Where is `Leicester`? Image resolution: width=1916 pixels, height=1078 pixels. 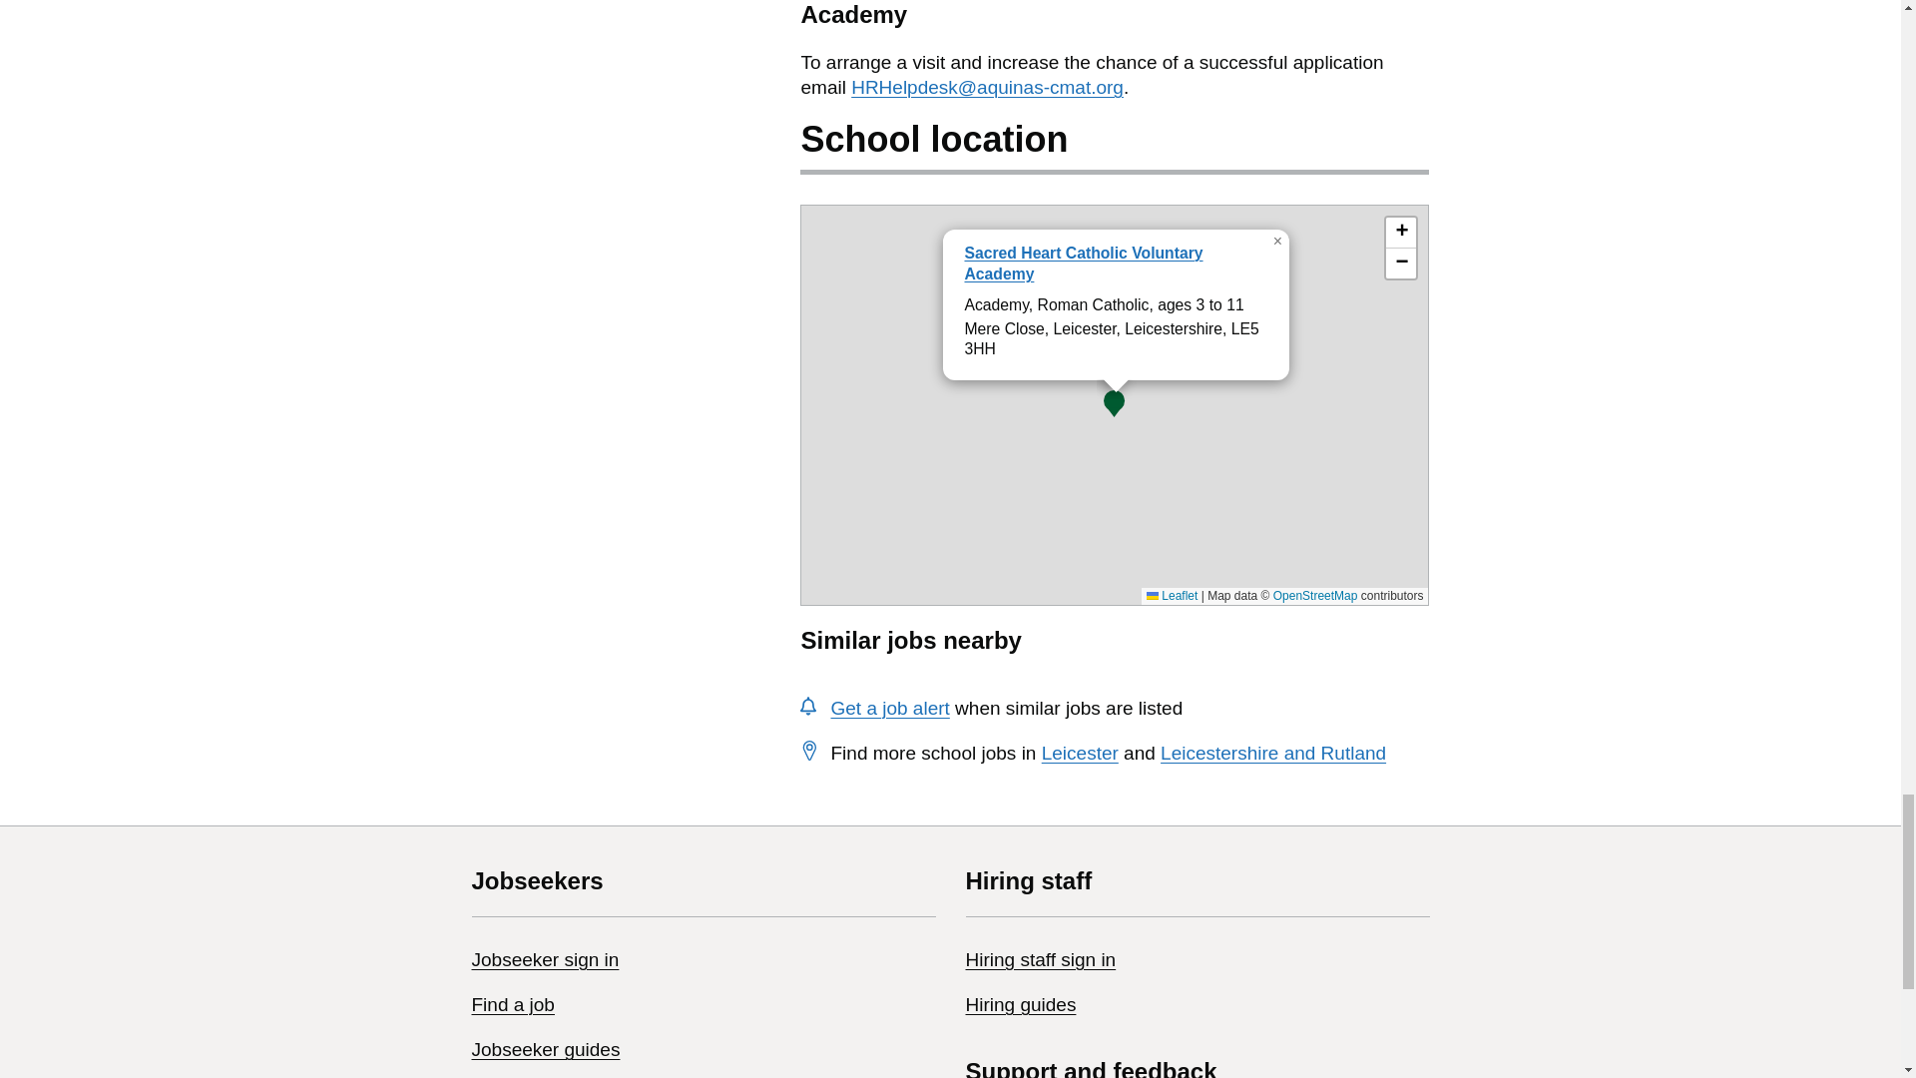
Leicester is located at coordinates (1080, 753).